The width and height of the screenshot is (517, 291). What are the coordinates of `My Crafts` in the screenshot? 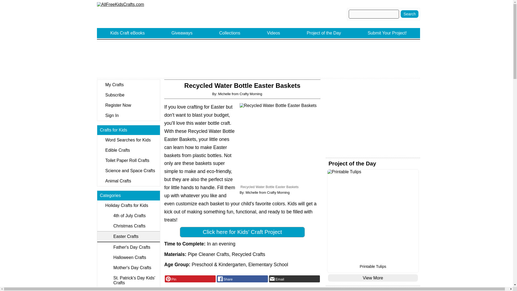 It's located at (128, 85).